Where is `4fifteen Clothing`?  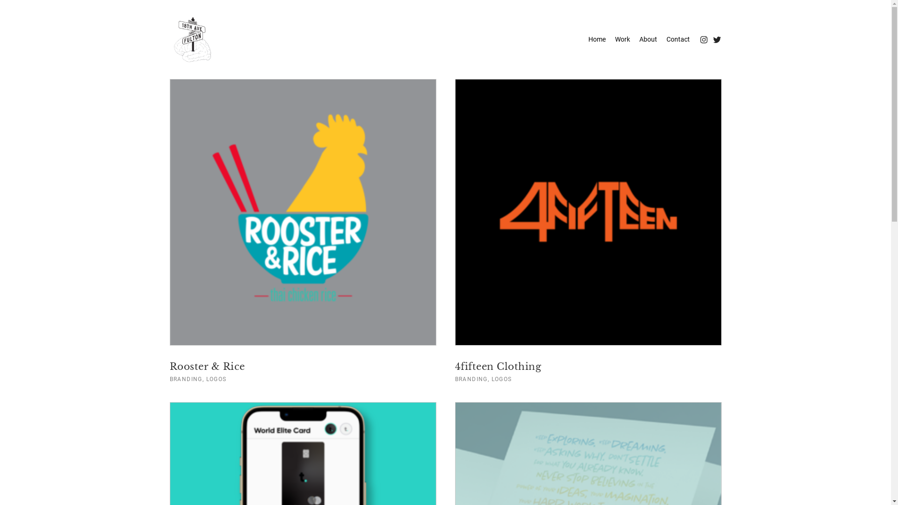 4fifteen Clothing is located at coordinates (498, 367).